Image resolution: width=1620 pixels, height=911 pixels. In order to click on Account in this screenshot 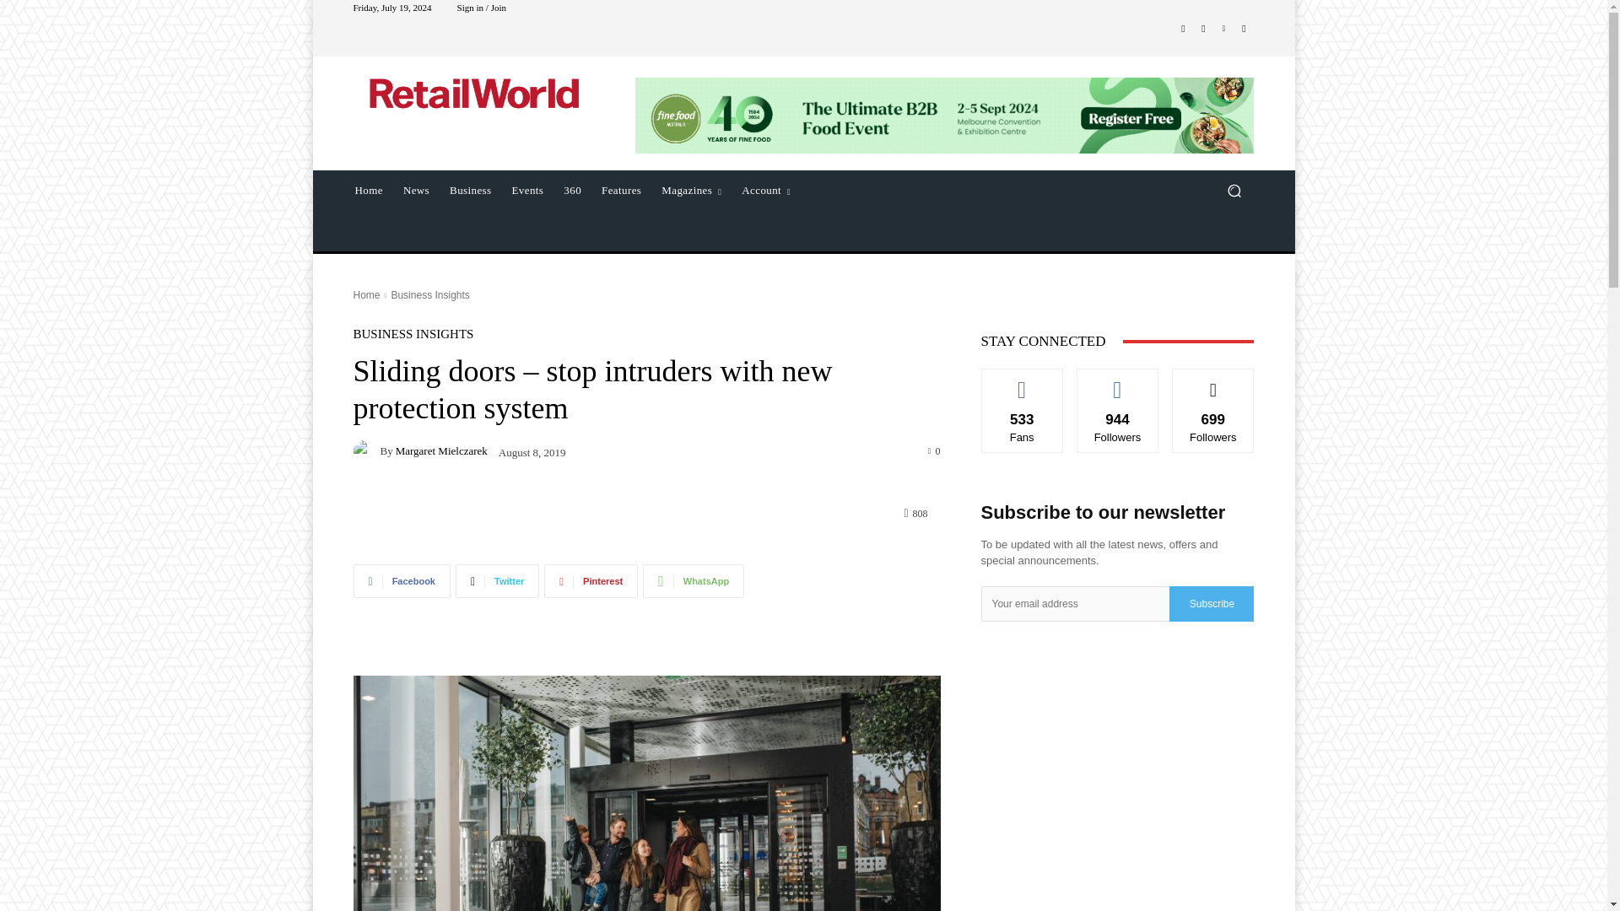, I will do `click(766, 190)`.